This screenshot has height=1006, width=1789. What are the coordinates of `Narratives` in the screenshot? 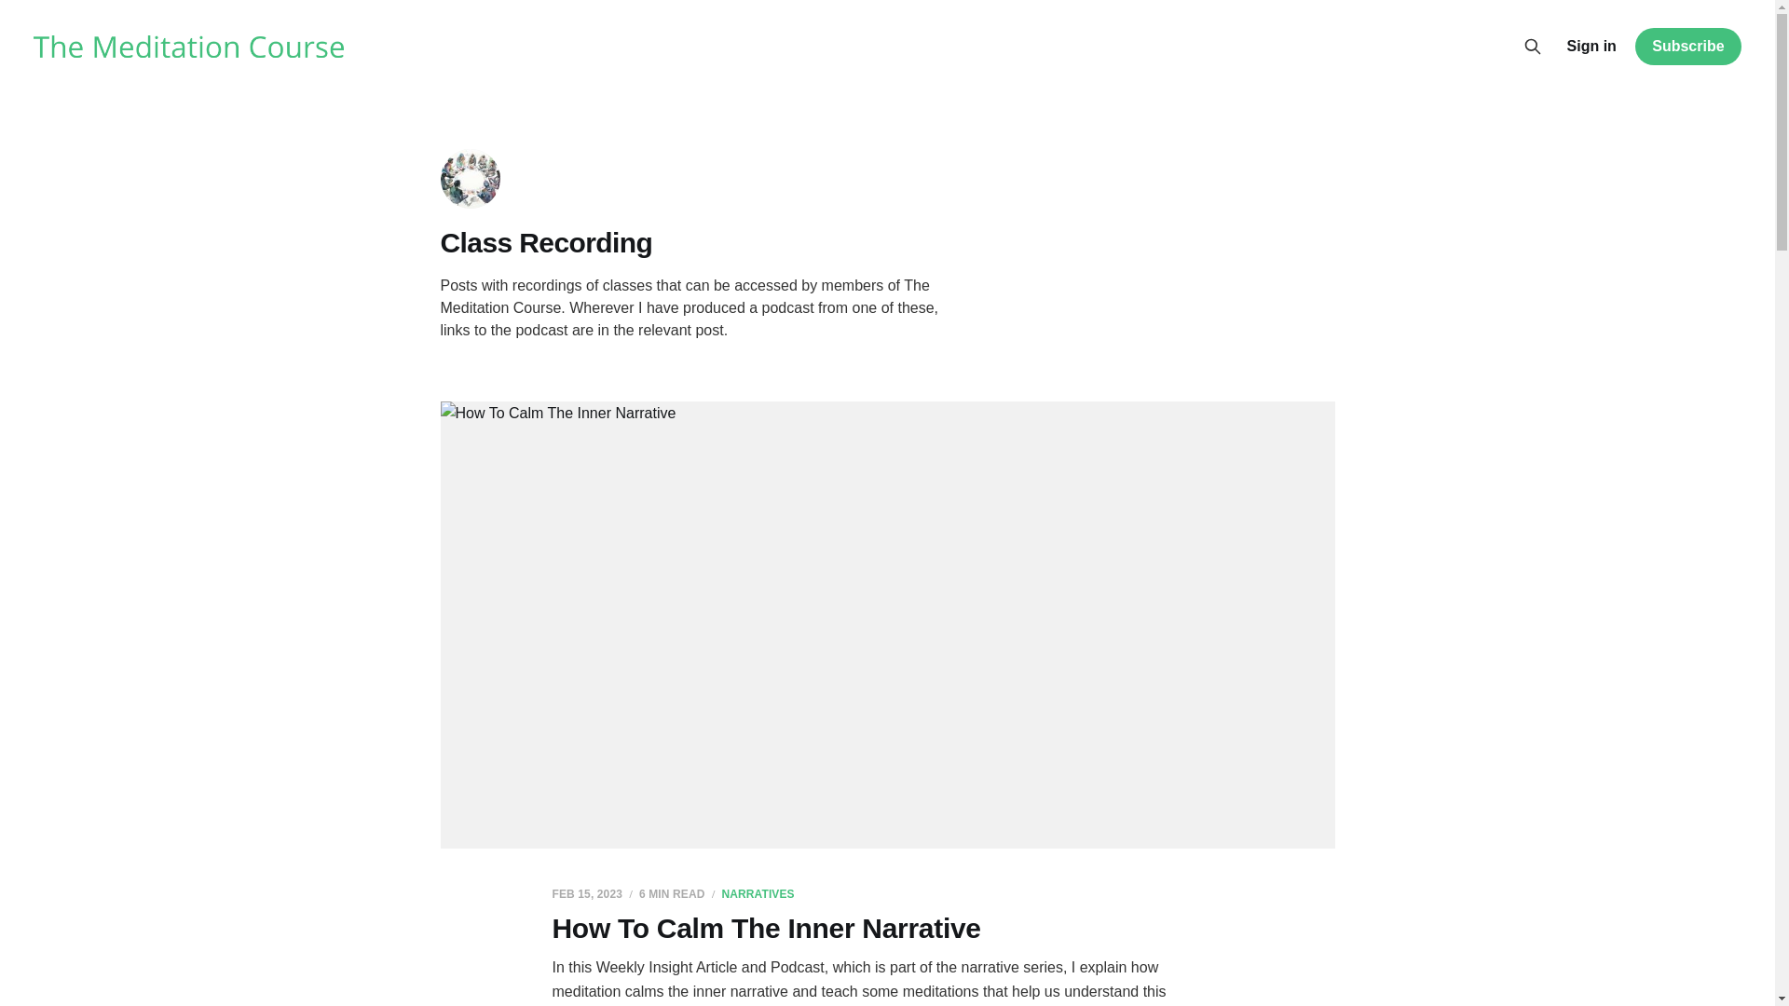 It's located at (757, 892).